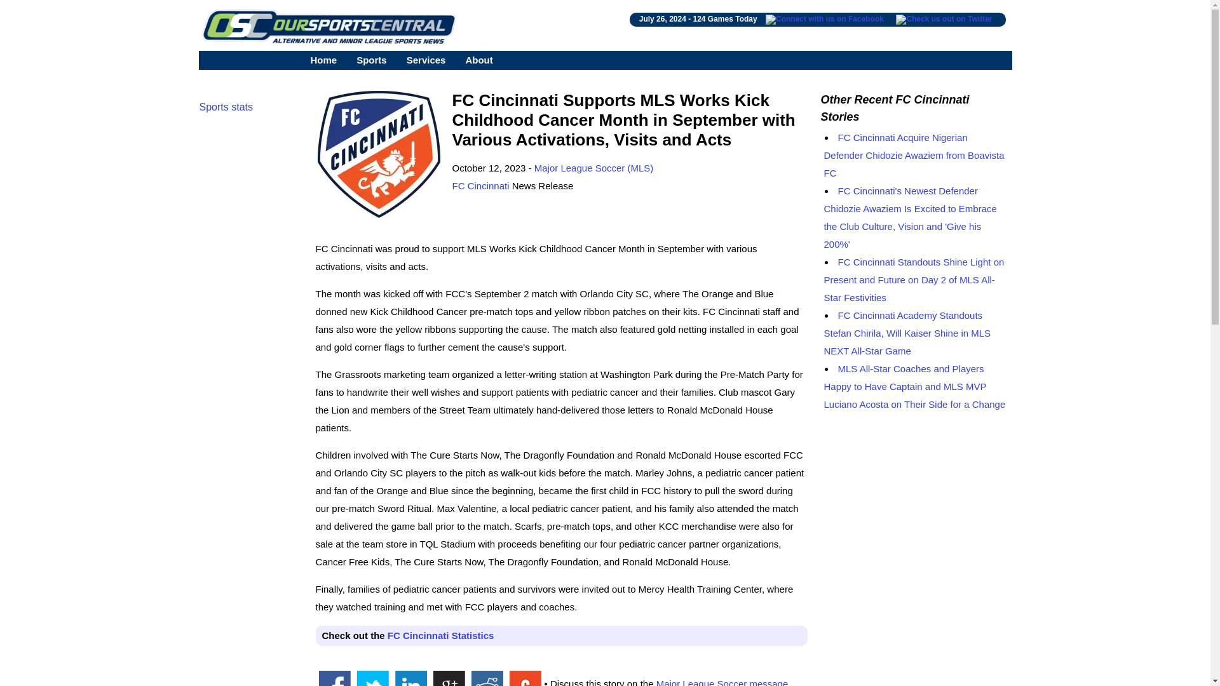 Image resolution: width=1220 pixels, height=686 pixels. What do you see at coordinates (323, 60) in the screenshot?
I see `Home` at bounding box center [323, 60].